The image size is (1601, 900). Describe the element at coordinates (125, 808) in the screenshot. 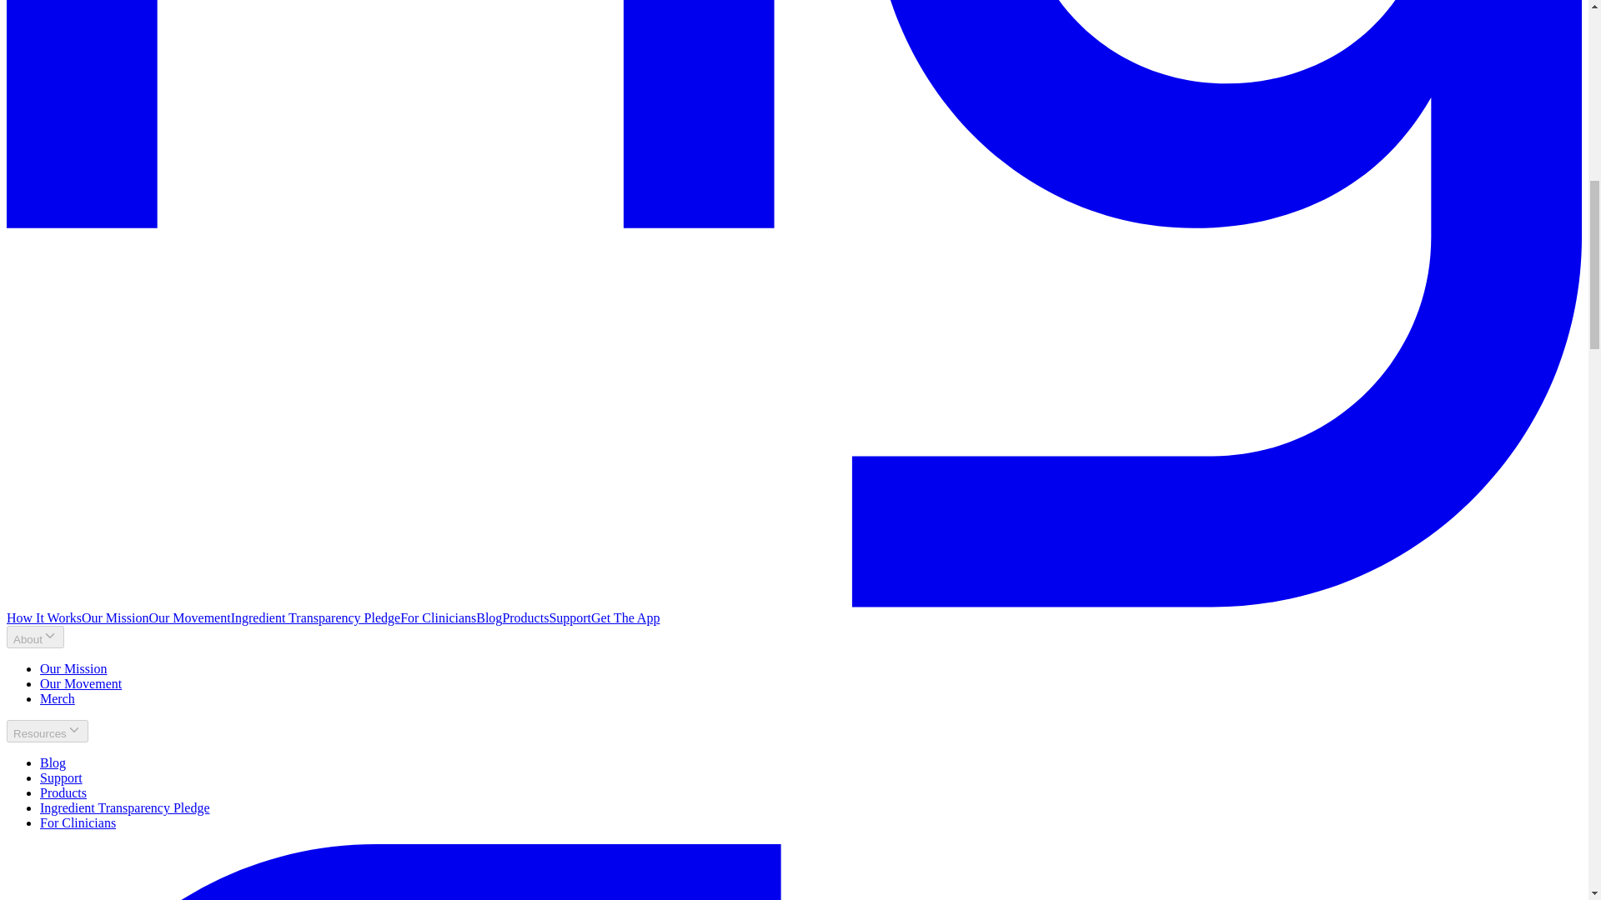

I see `Ingredient Transparency Pledge` at that location.